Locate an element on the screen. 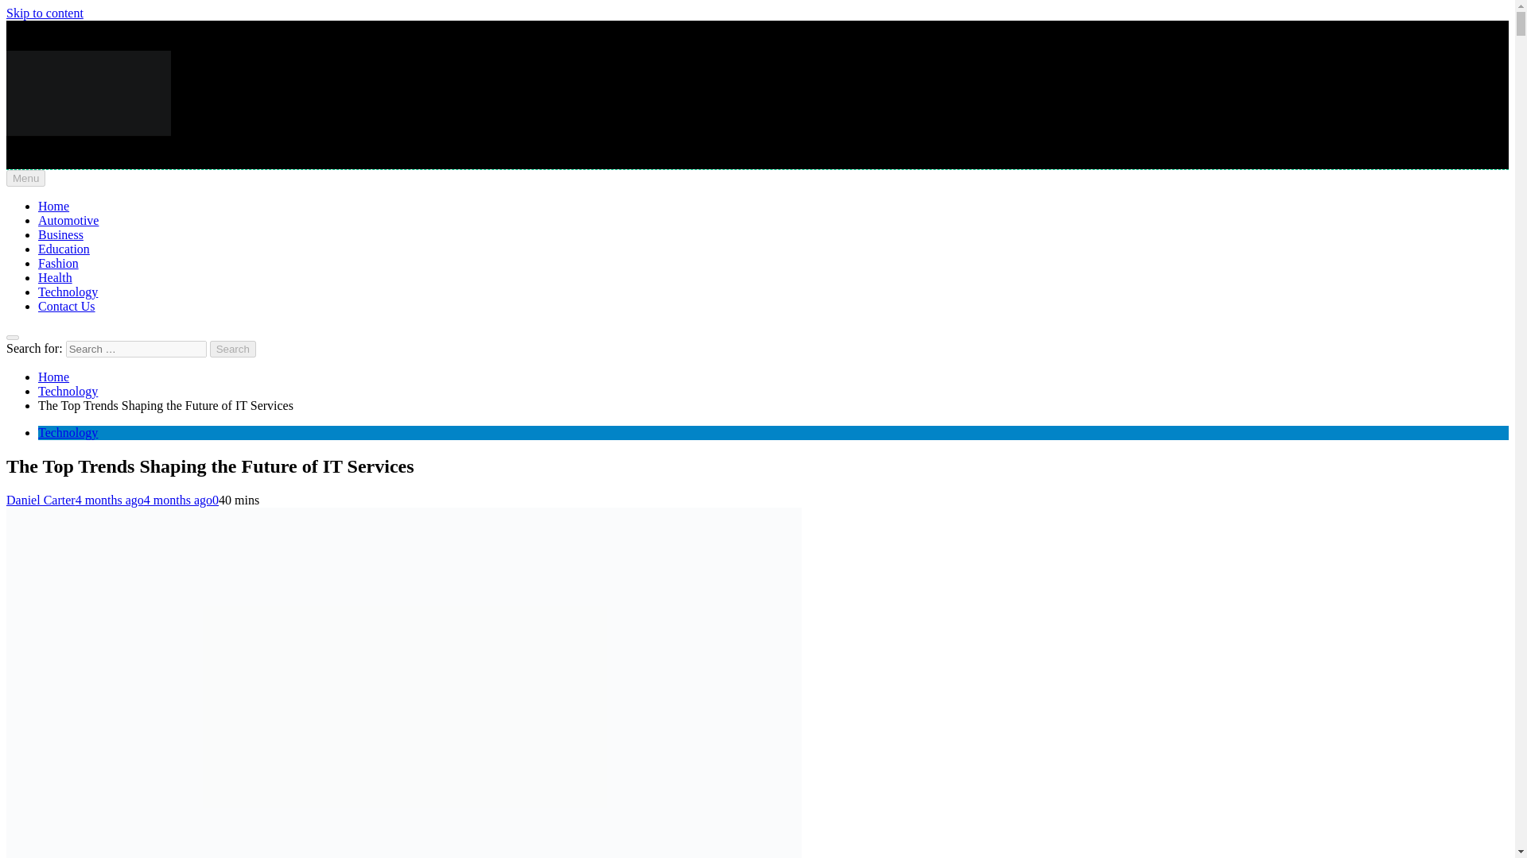 The image size is (1527, 858). Search is located at coordinates (233, 349).